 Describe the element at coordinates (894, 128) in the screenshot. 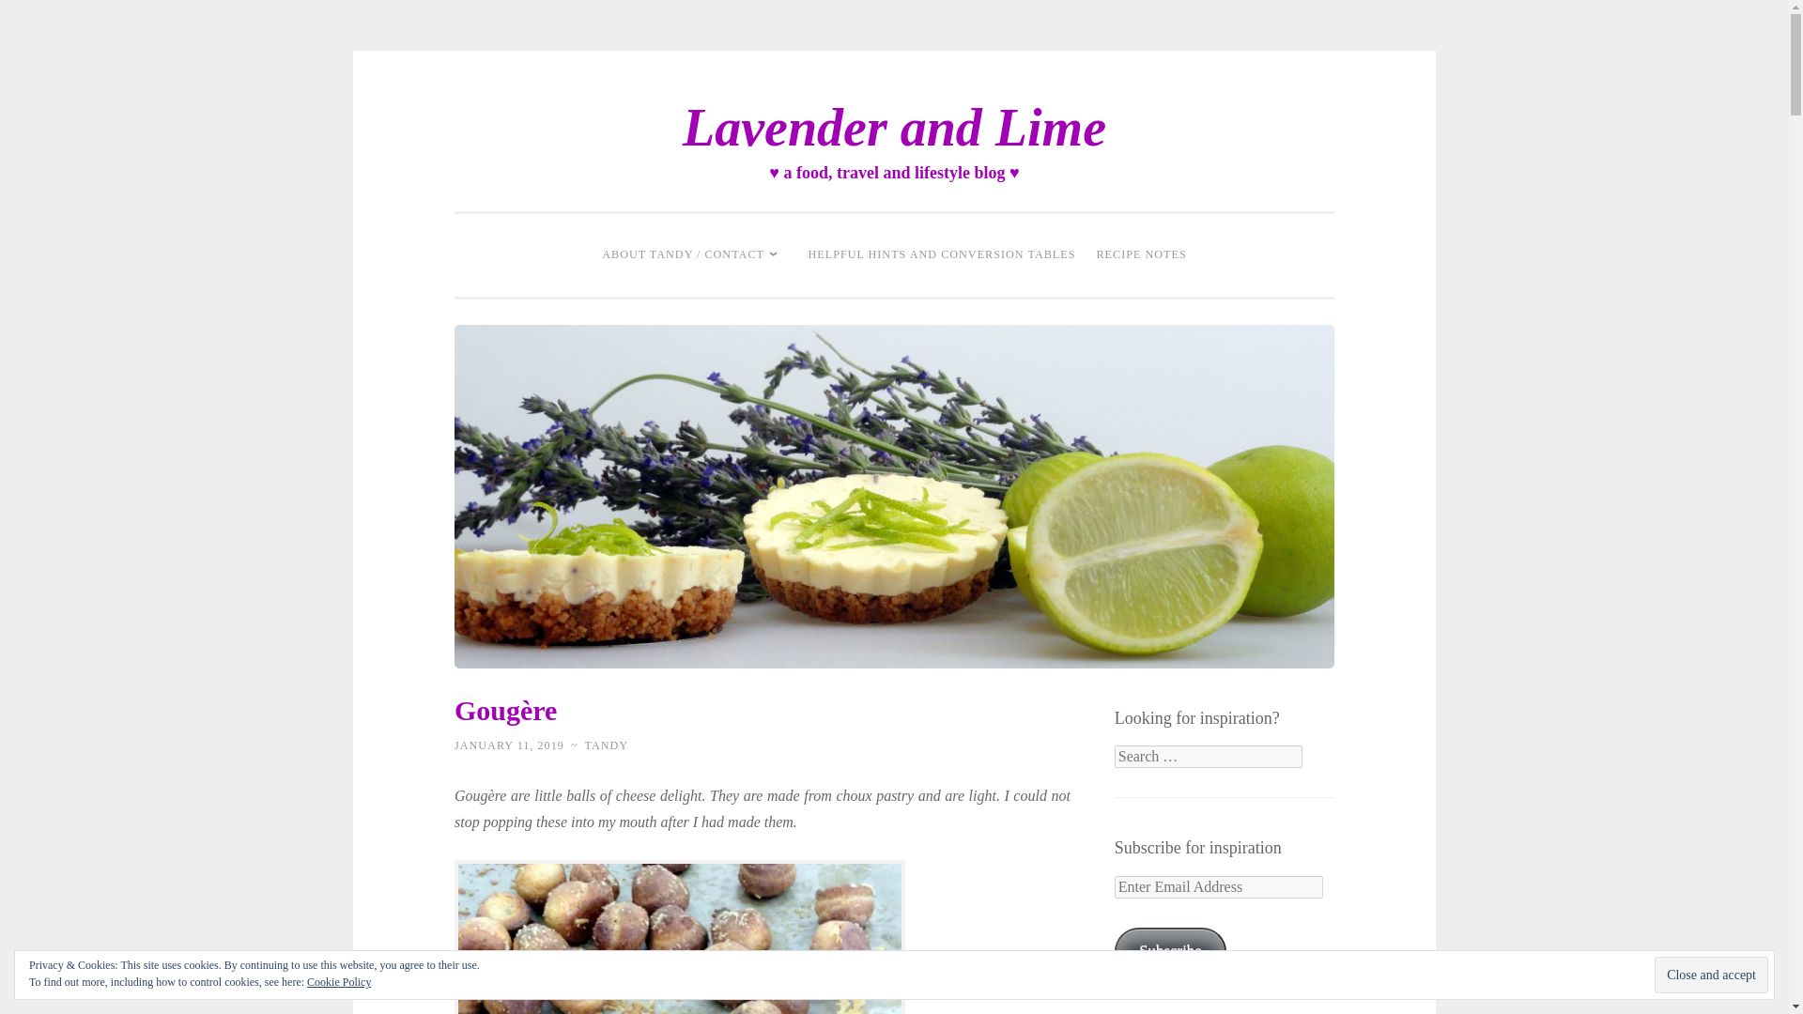

I see `Lavender and Lime` at that location.